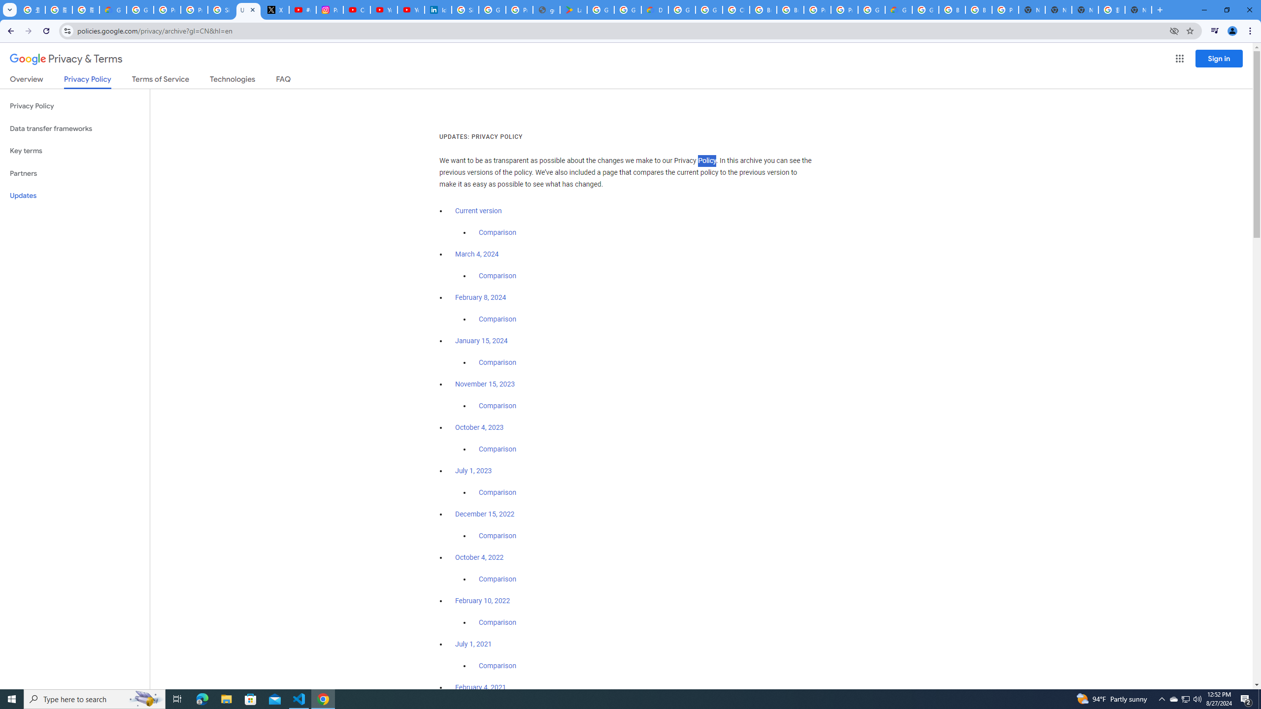 The width and height of the screenshot is (1261, 709). Describe the element at coordinates (221, 10) in the screenshot. I see `Sign in - Google Accounts` at that location.